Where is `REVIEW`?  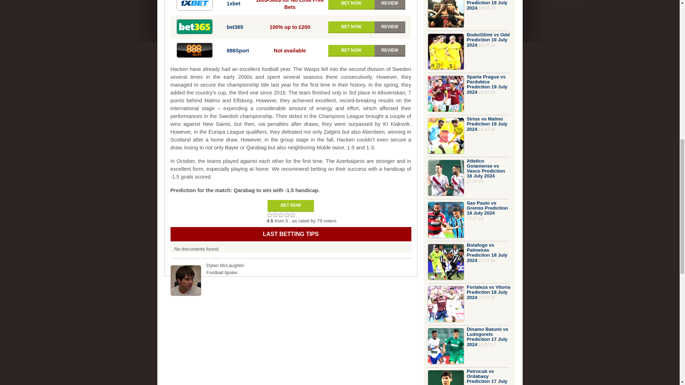 REVIEW is located at coordinates (390, 5).